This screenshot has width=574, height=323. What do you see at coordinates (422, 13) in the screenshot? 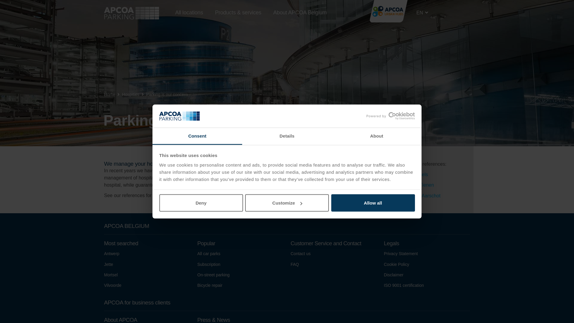
I see `EN` at bounding box center [422, 13].